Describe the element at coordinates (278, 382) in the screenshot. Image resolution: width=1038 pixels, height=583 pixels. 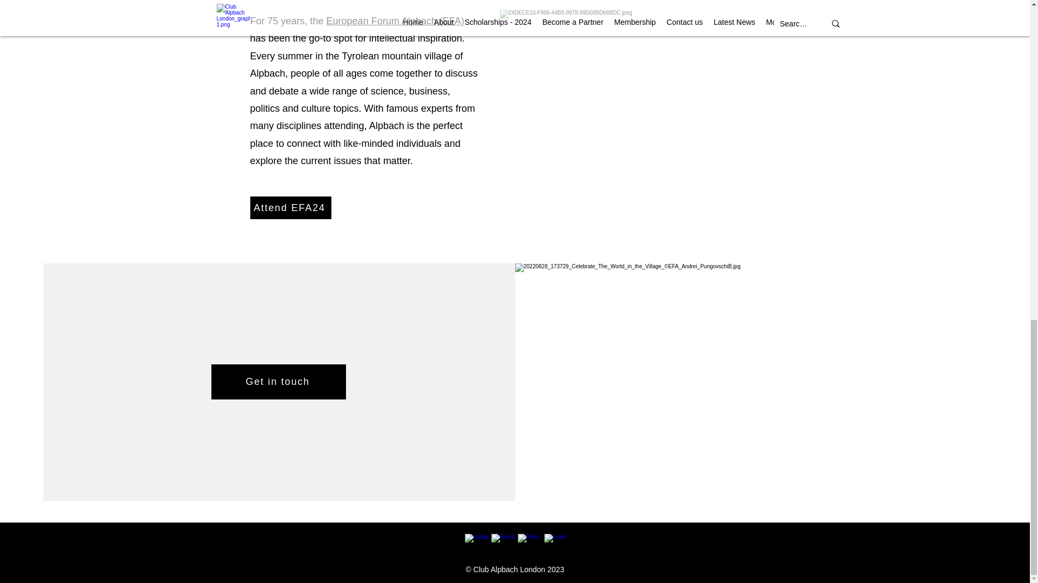
I see `Get in touch` at that location.